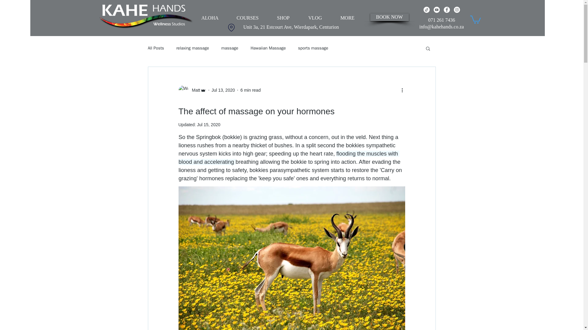  What do you see at coordinates (223, 90) in the screenshot?
I see `Jul 13, 2020` at bounding box center [223, 90].